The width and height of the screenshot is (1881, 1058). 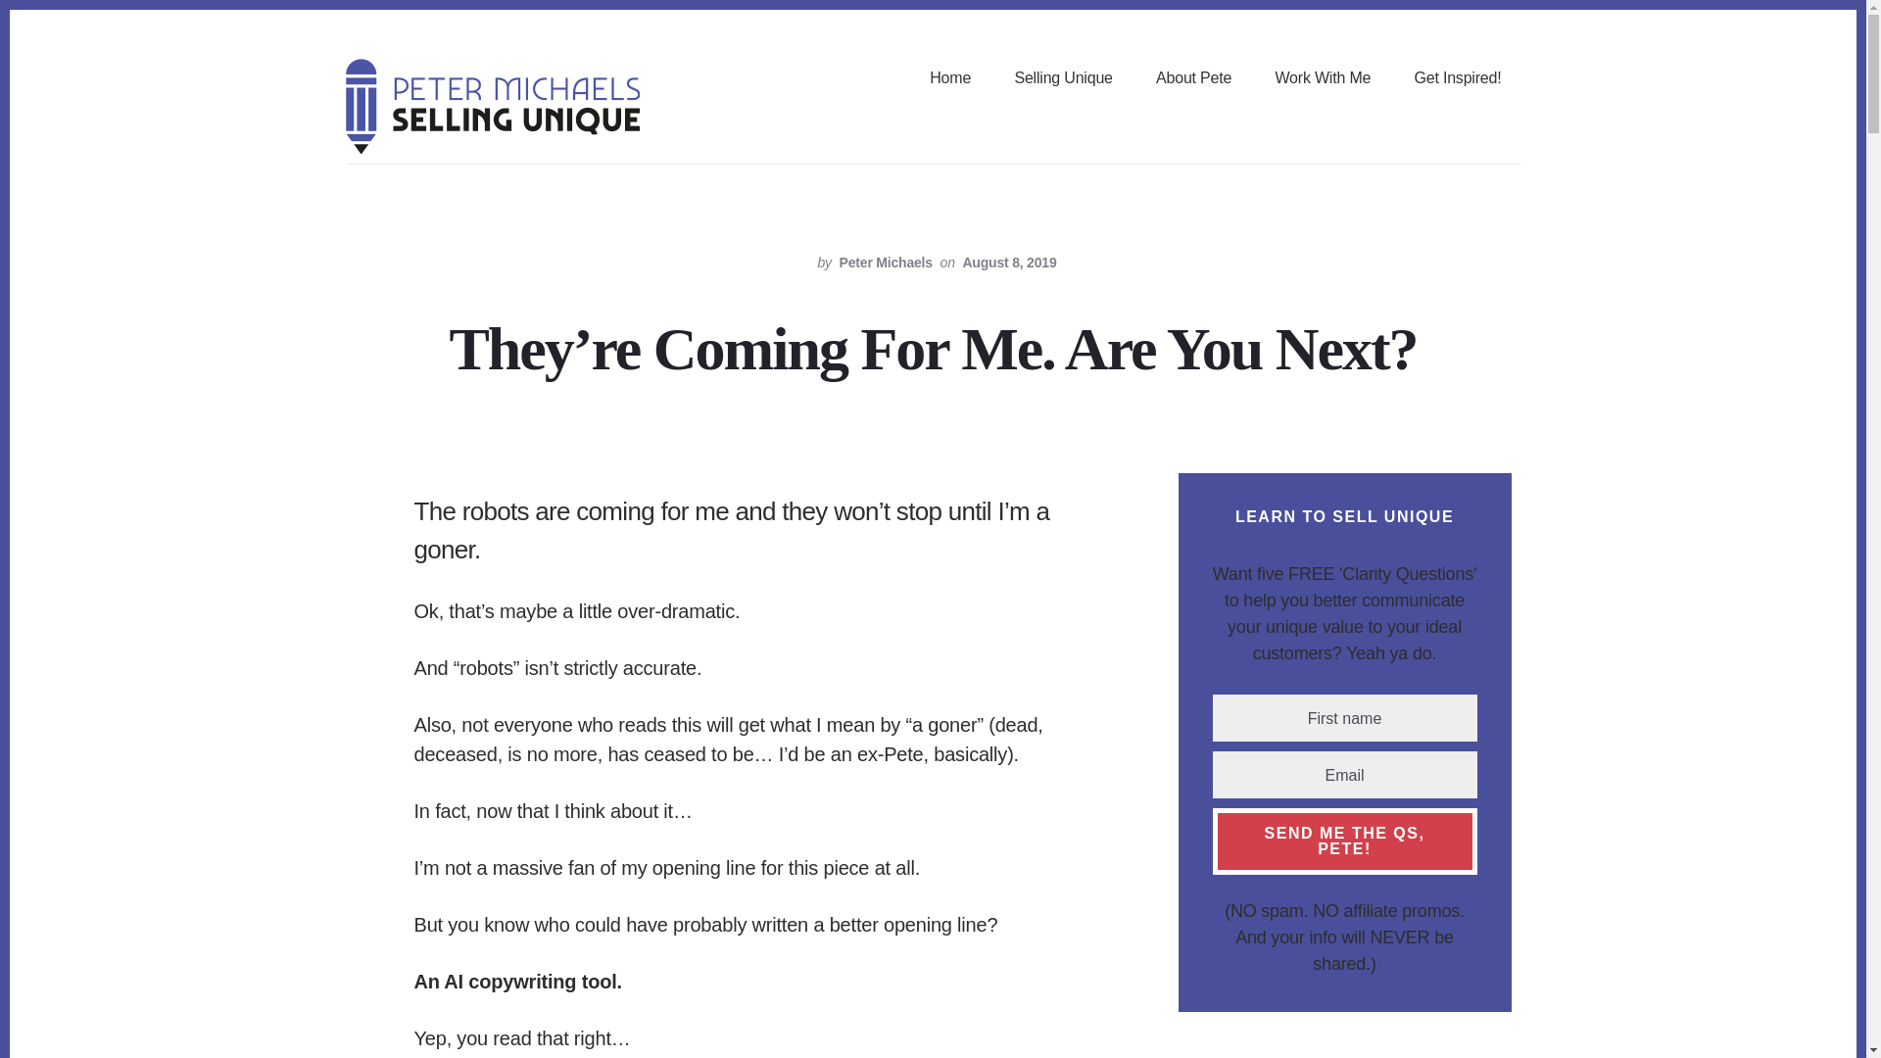 I want to click on Home, so click(x=949, y=79).